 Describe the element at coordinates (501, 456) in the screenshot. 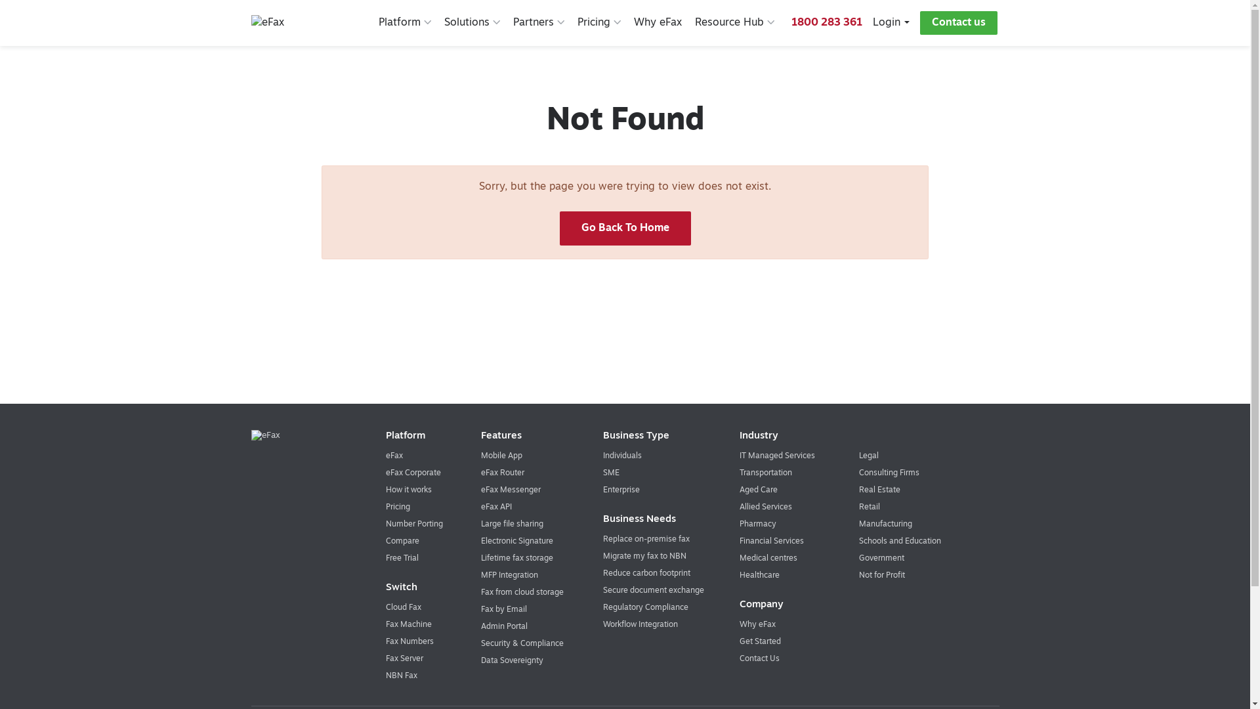

I see `Mobile App` at that location.